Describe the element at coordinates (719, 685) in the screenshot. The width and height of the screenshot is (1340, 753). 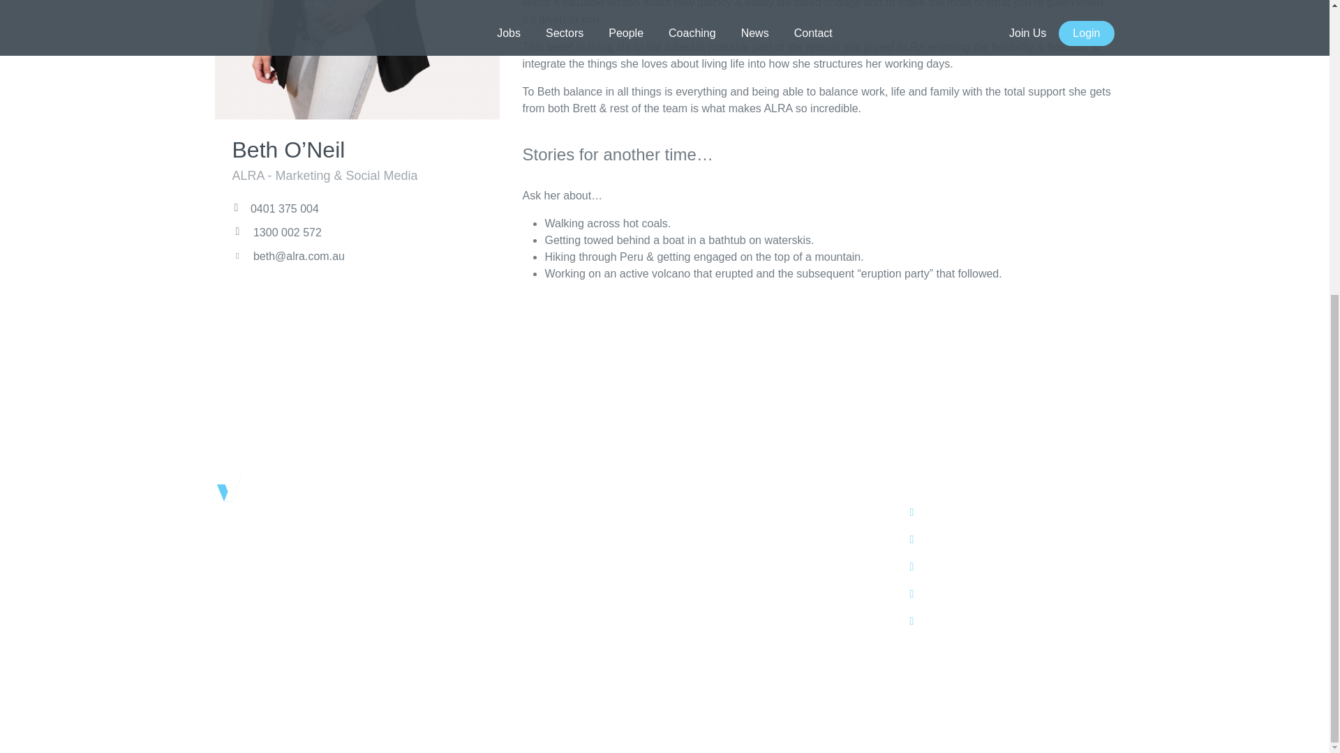
I see `Privacy Policy UK` at that location.